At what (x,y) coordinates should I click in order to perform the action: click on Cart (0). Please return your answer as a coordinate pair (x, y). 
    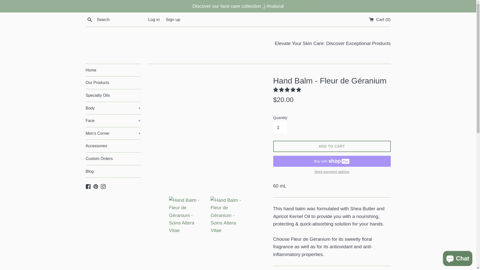
    Looking at the image, I should click on (380, 19).